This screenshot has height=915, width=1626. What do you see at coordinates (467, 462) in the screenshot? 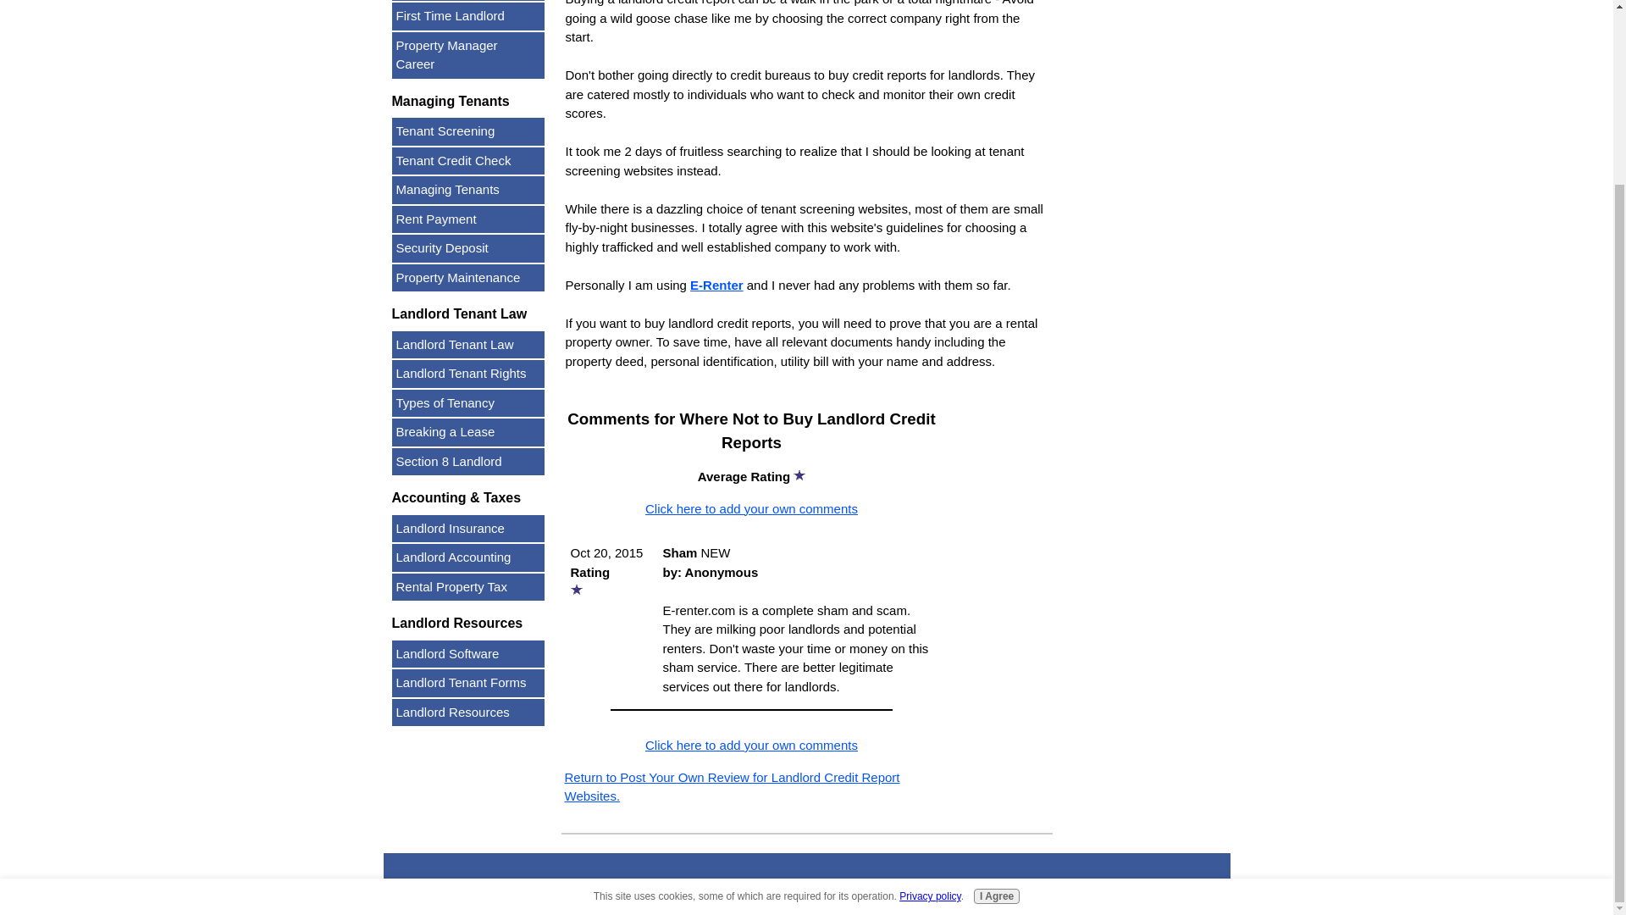
I see `Section 8 Landlord` at bounding box center [467, 462].